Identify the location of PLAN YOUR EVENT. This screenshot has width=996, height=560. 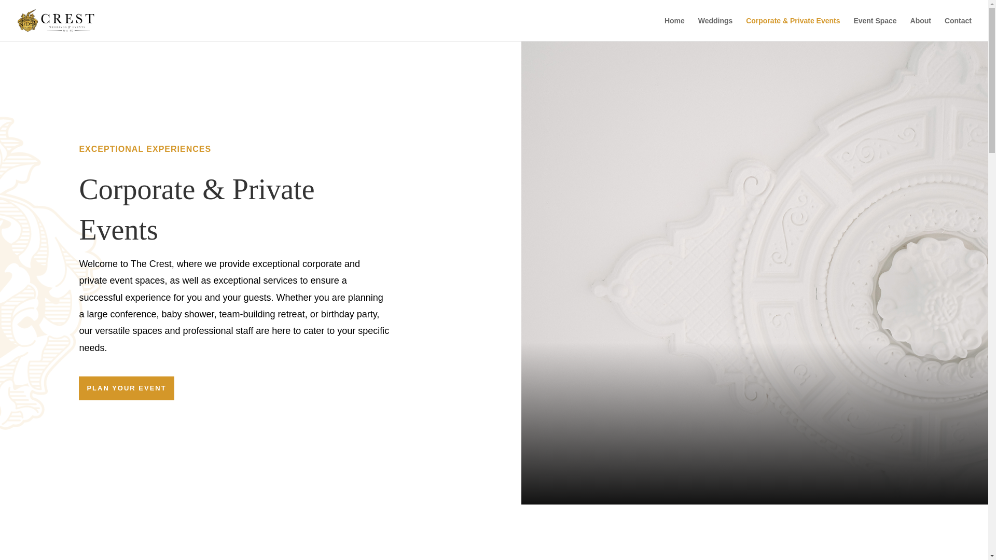
(126, 388).